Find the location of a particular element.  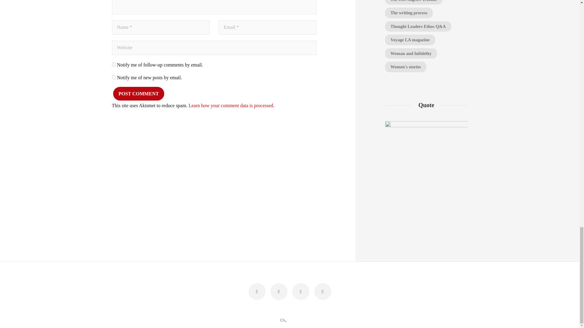

subscribe is located at coordinates (114, 77).